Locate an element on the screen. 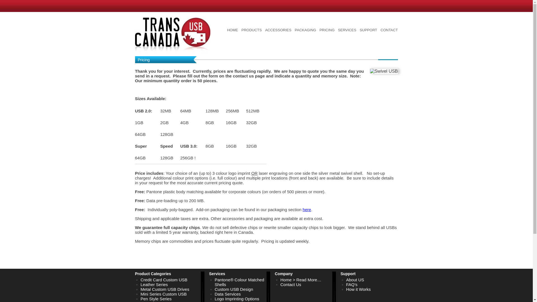 The height and width of the screenshot is (302, 537). Mini Series Custom USB is located at coordinates (163, 294).